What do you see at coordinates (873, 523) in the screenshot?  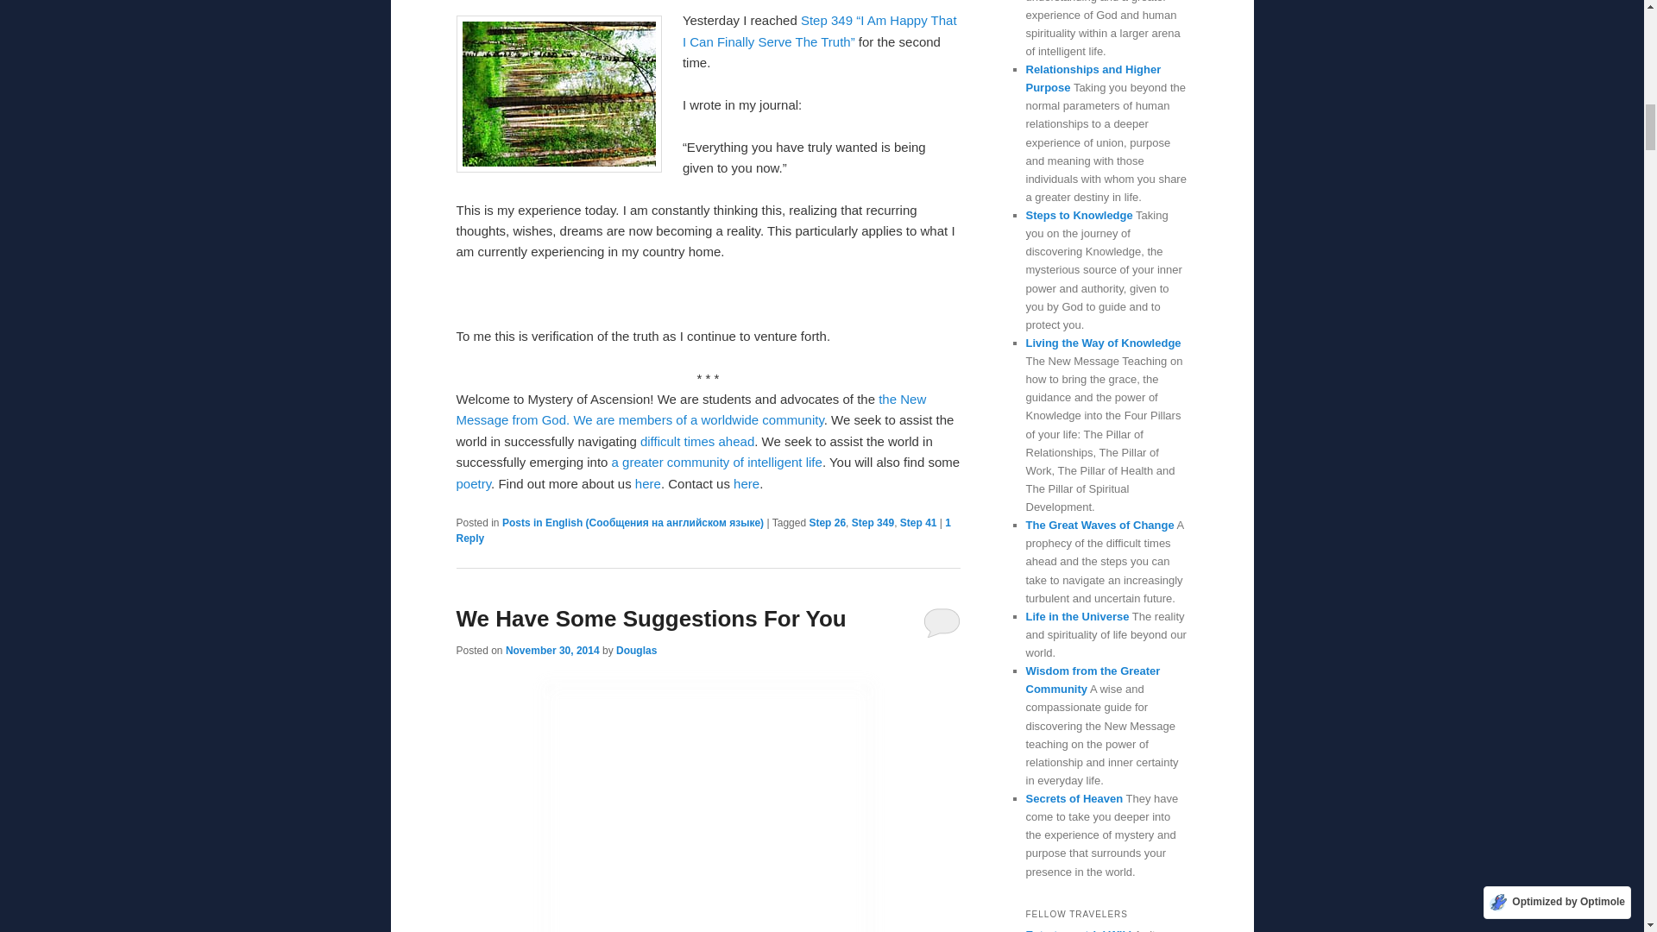 I see `Step 349` at bounding box center [873, 523].